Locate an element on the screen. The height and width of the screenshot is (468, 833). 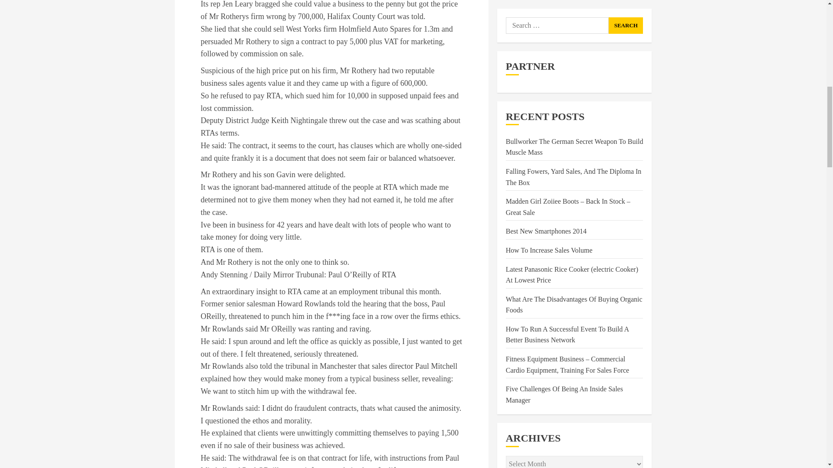
Five Challenges Of Being An Inside Sales Manager is located at coordinates (564, 58).